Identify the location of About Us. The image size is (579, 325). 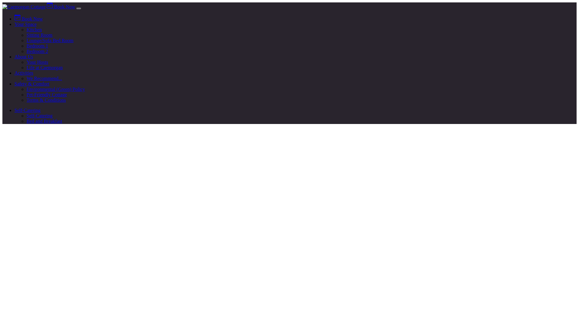
(24, 57).